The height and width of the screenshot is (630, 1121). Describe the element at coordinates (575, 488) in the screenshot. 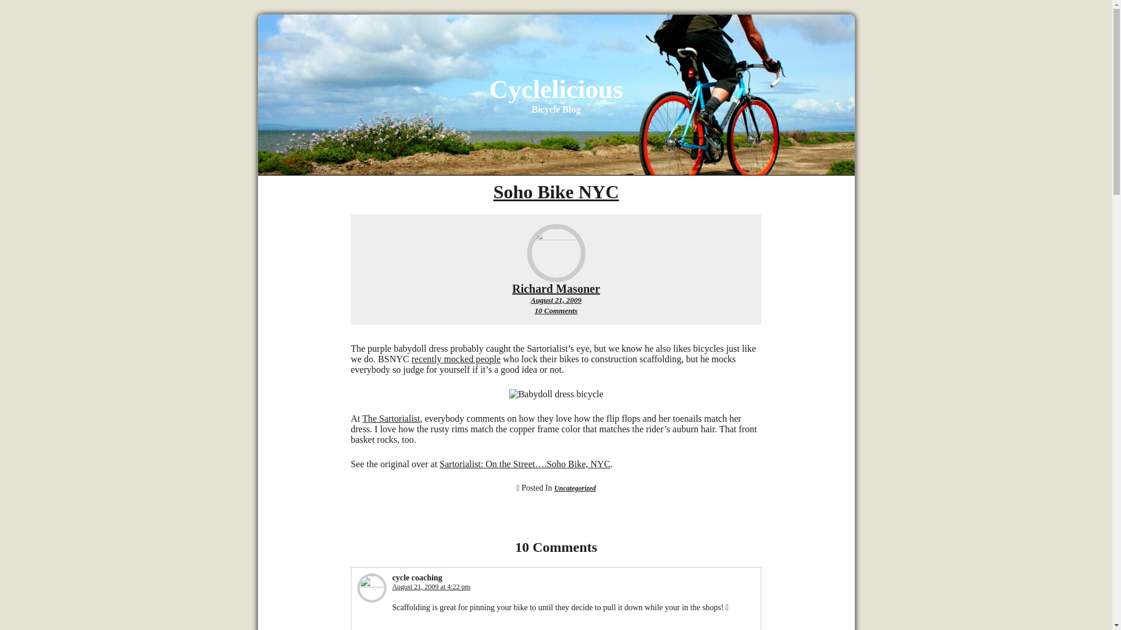

I see `Cyclelicious` at that location.